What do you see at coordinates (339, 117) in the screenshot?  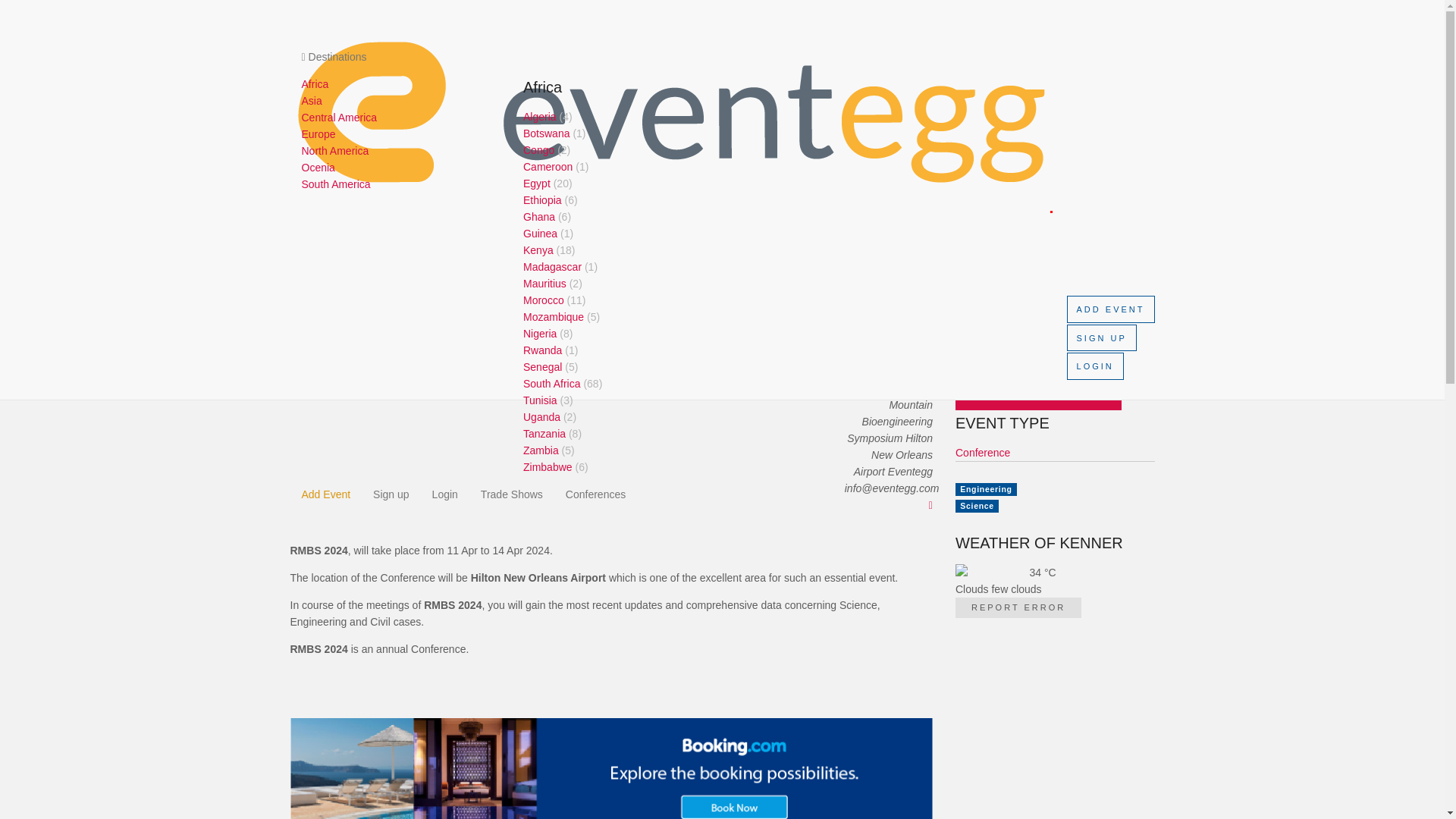 I see `Central America` at bounding box center [339, 117].